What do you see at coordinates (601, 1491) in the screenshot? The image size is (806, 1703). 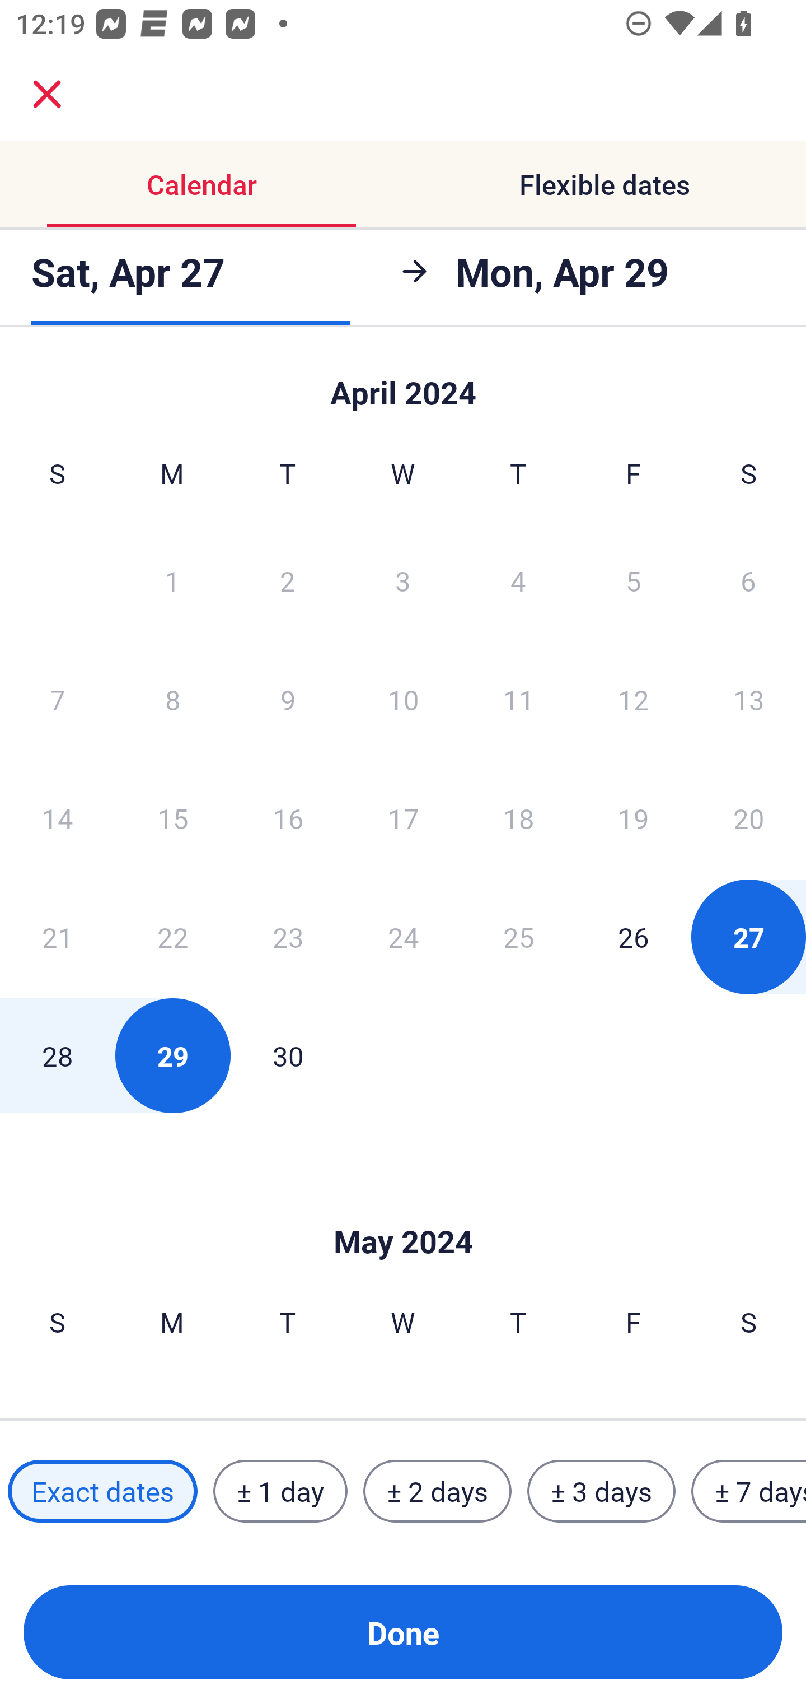 I see `± 3 days` at bounding box center [601, 1491].